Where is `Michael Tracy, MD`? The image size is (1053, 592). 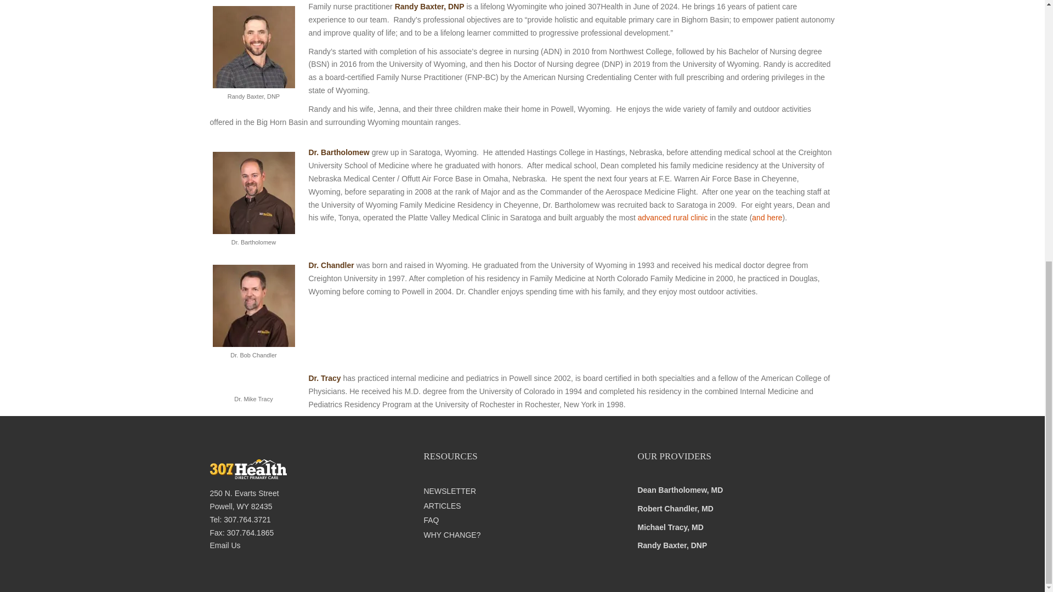
Michael Tracy, MD is located at coordinates (670, 527).